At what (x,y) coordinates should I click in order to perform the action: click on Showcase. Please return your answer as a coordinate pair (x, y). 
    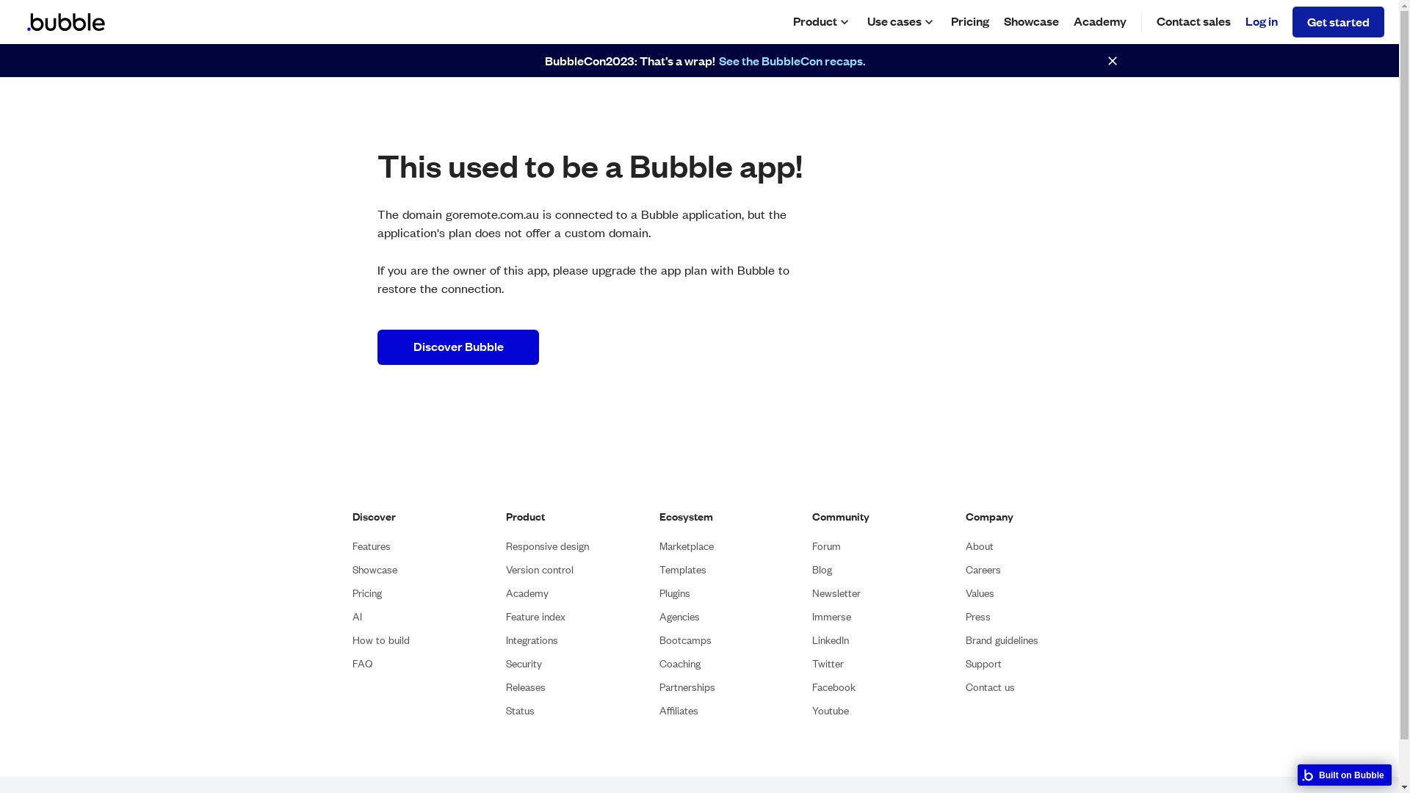
    Looking at the image, I should click on (1031, 22).